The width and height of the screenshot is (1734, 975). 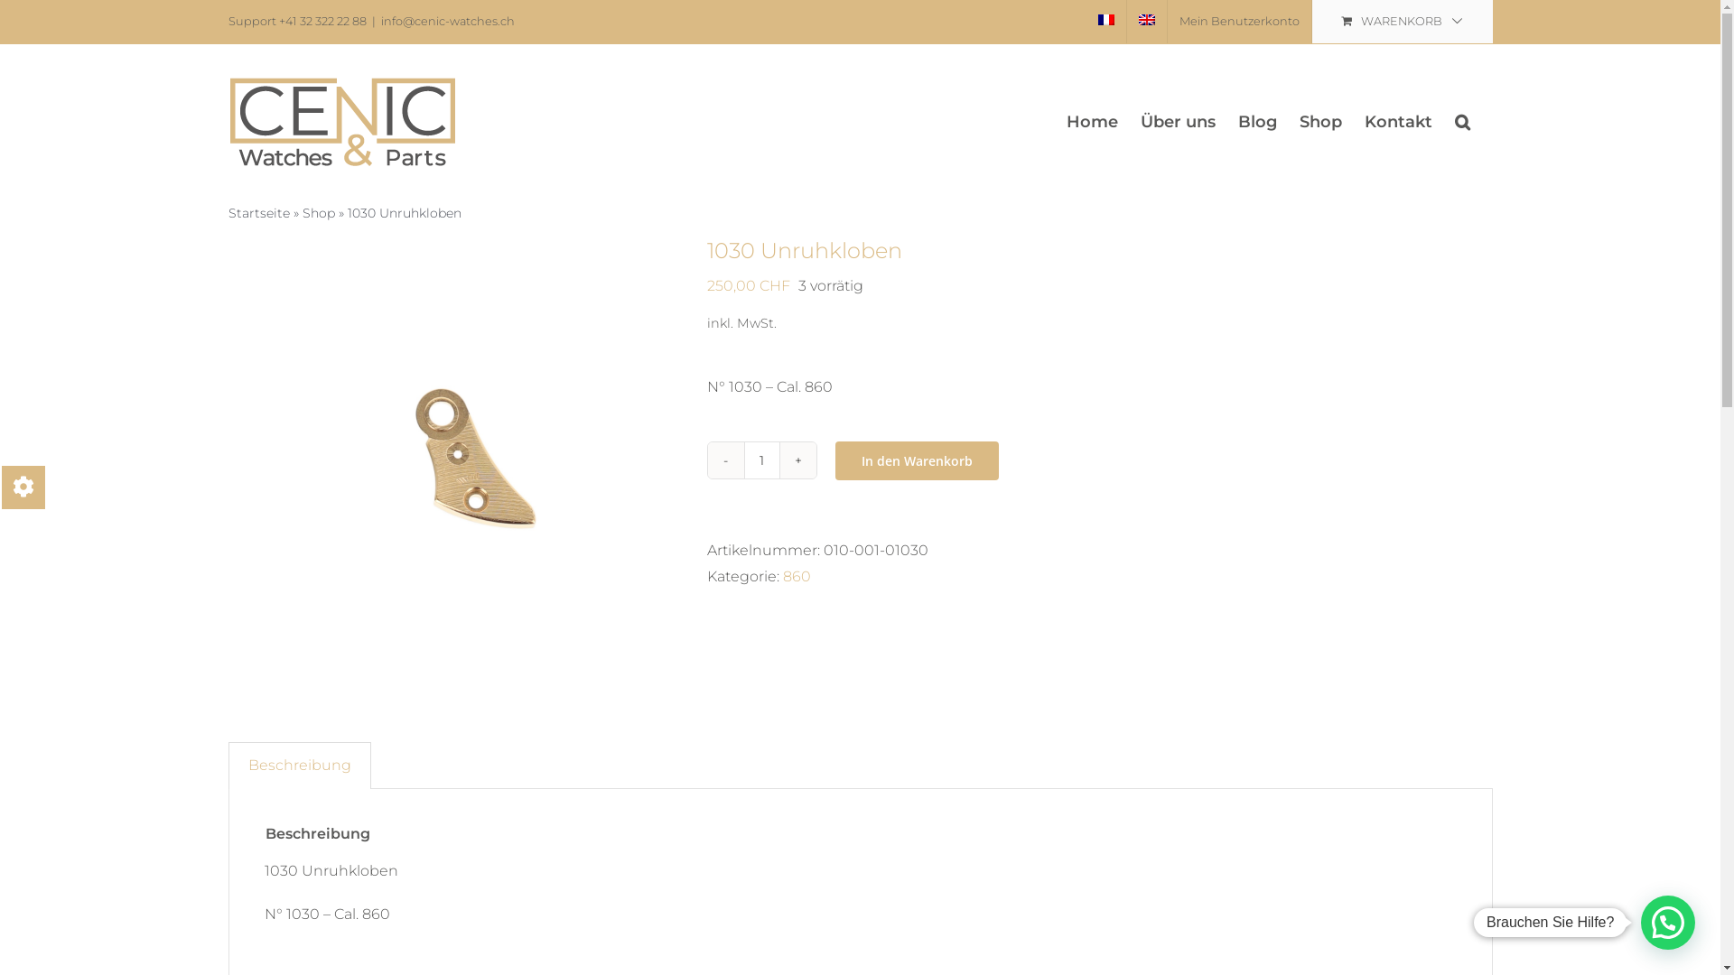 I want to click on Beschreibung, so click(x=300, y=766).